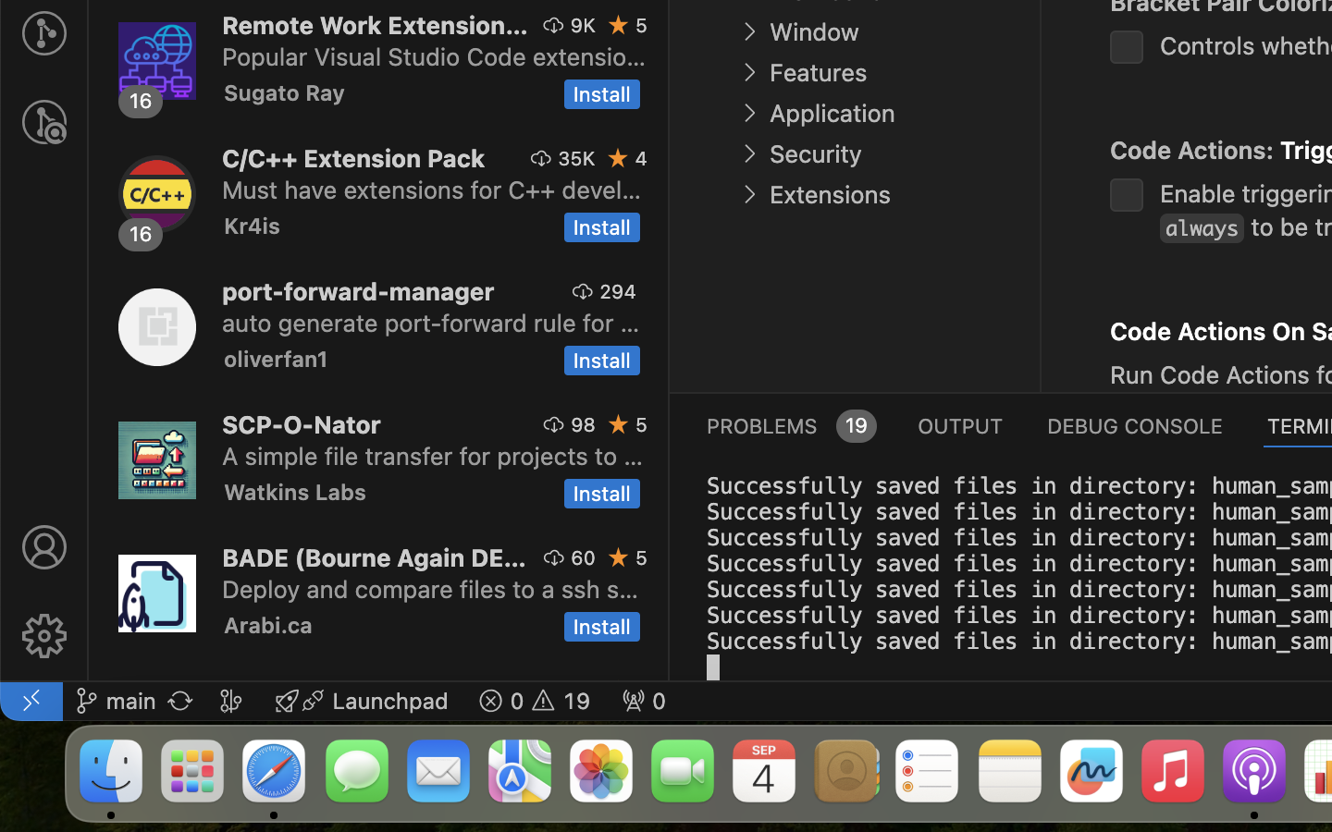  Describe the element at coordinates (277, 359) in the screenshot. I see `oliverfan1` at that location.